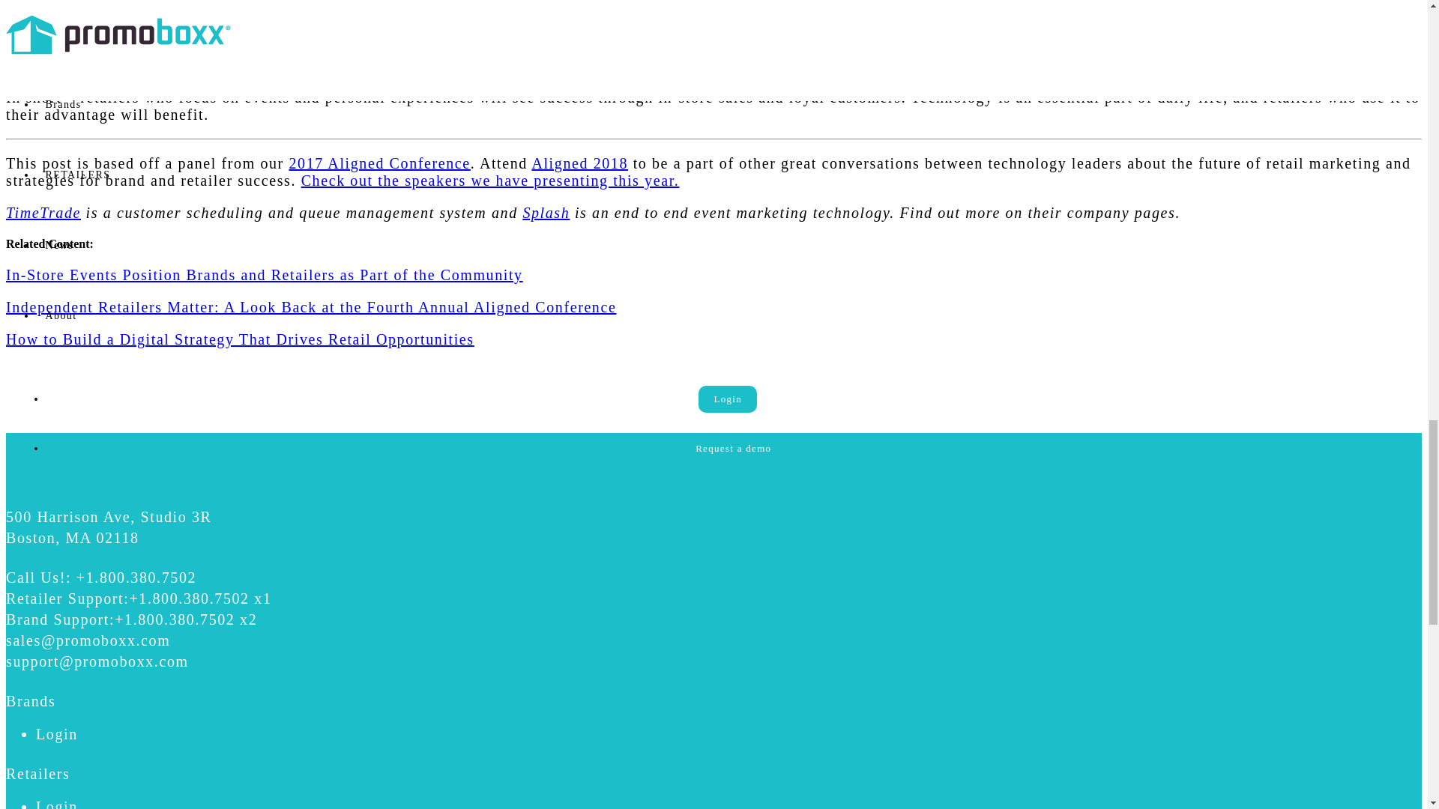 The width and height of the screenshot is (1439, 809). Describe the element at coordinates (43, 213) in the screenshot. I see `TimeTrade` at that location.